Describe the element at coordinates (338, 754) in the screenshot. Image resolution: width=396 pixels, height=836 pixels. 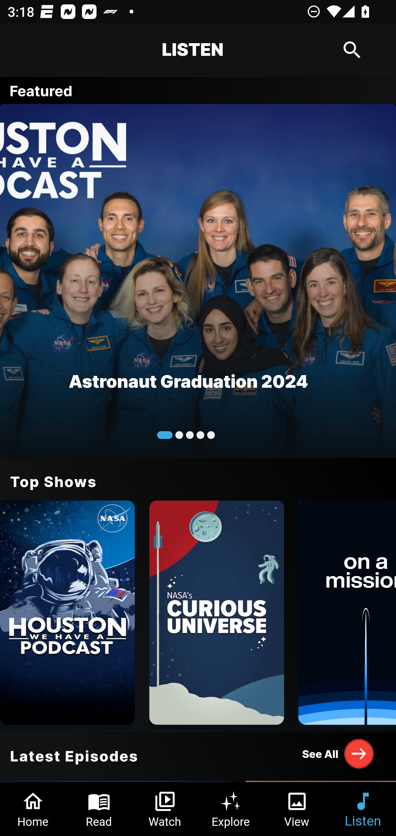
I see `See All` at that location.